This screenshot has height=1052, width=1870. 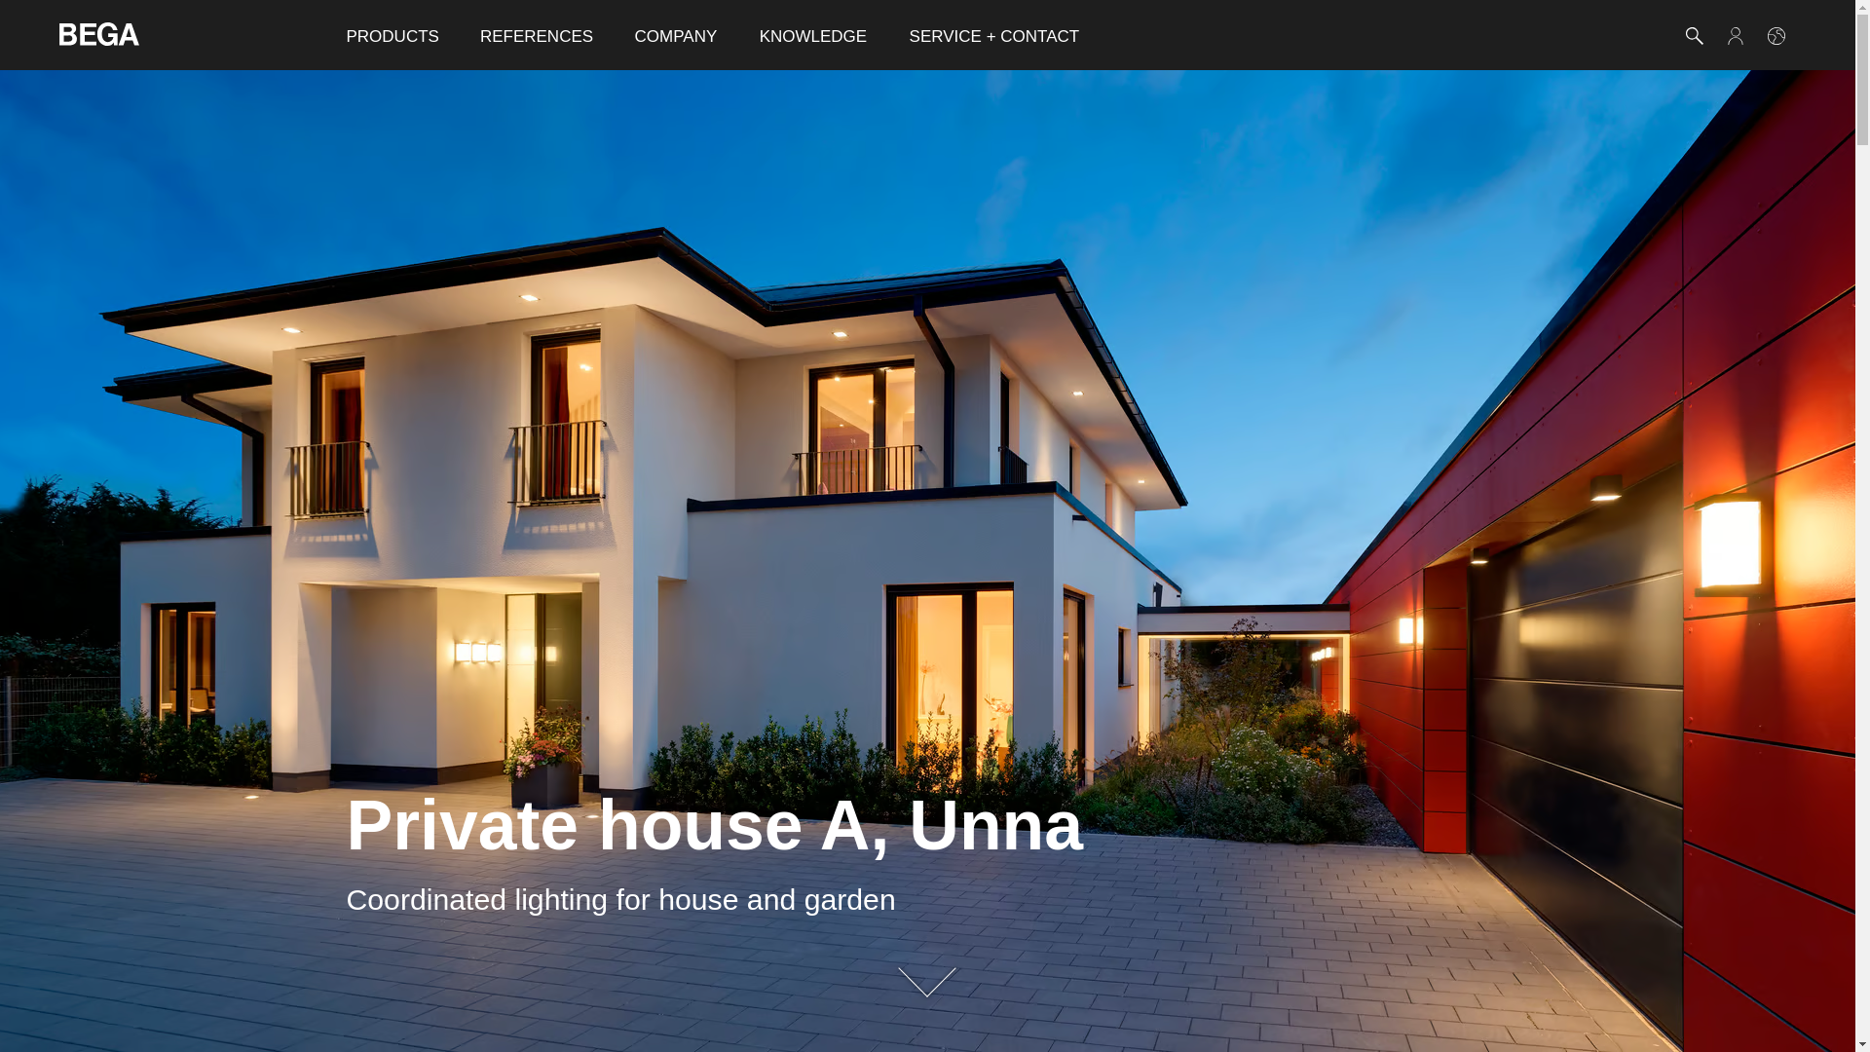 I want to click on Knowledge, so click(x=813, y=35).